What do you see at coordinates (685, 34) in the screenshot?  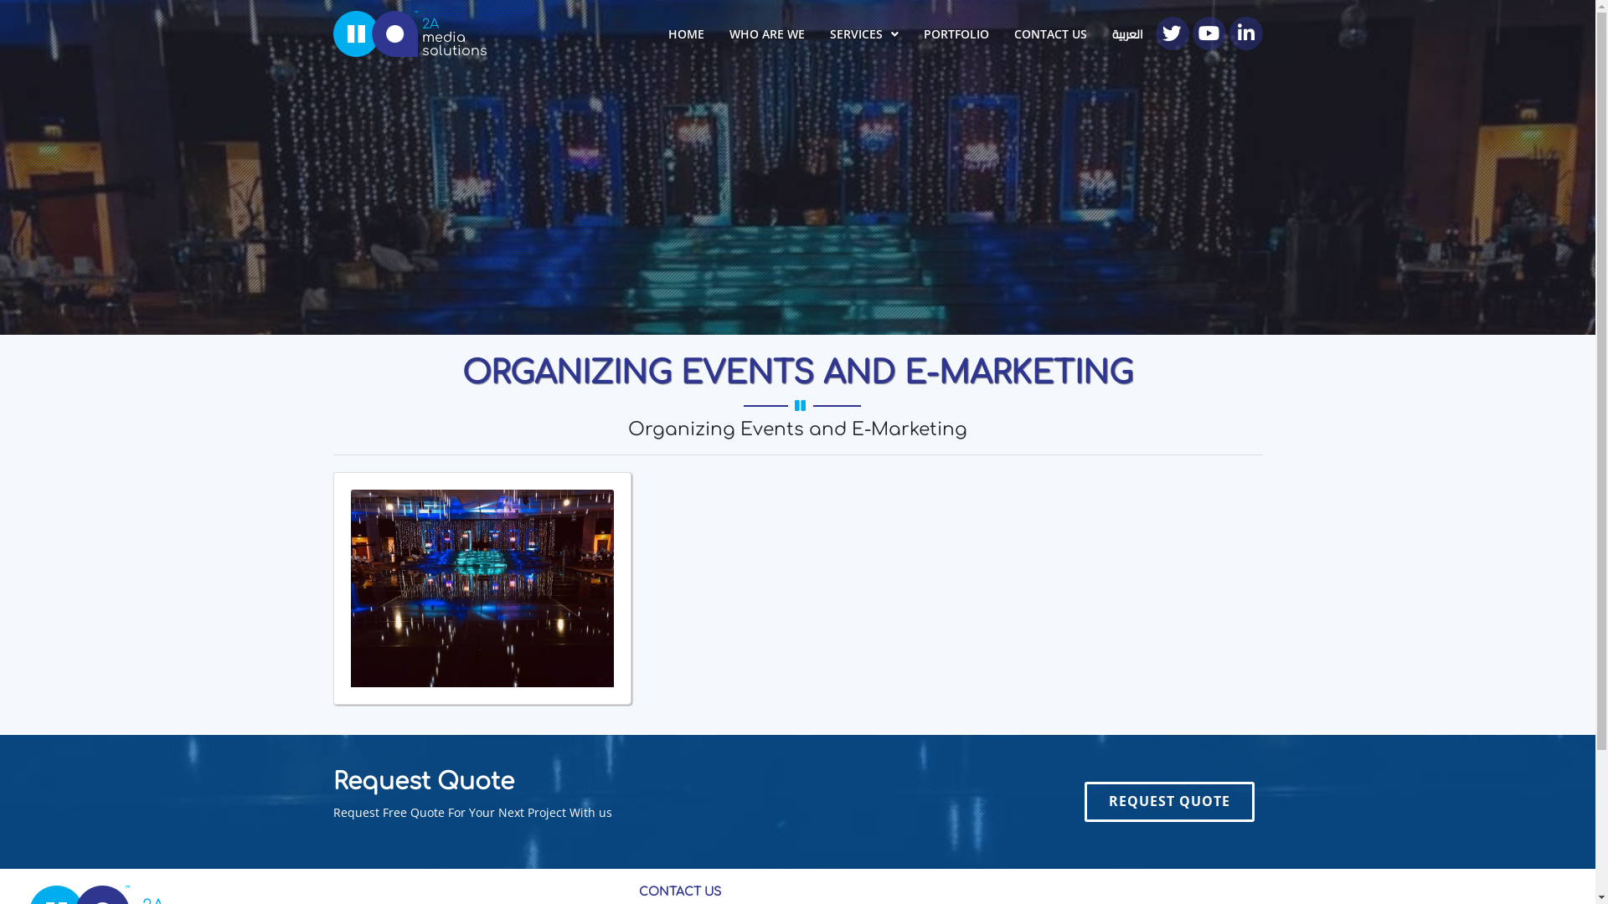 I see `HOME` at bounding box center [685, 34].